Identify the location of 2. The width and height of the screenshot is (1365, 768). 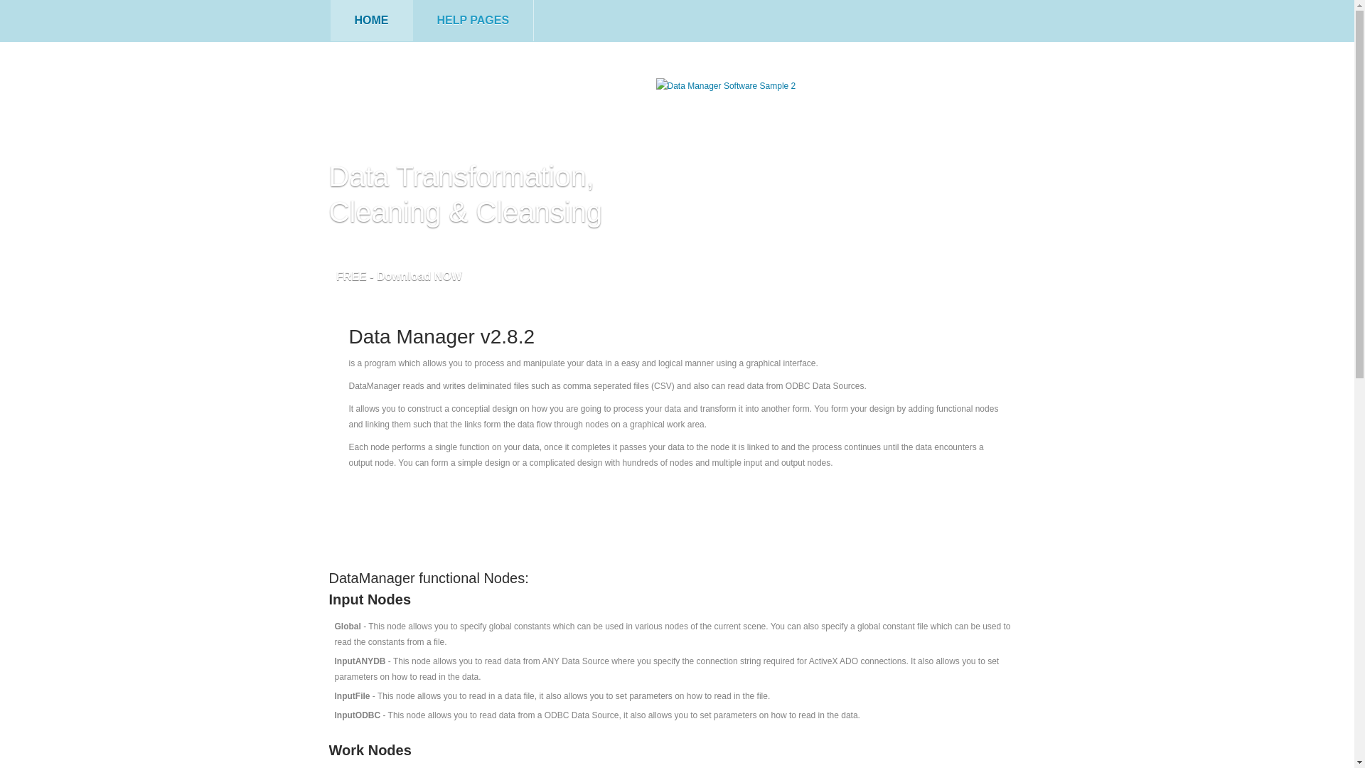
(928, 272).